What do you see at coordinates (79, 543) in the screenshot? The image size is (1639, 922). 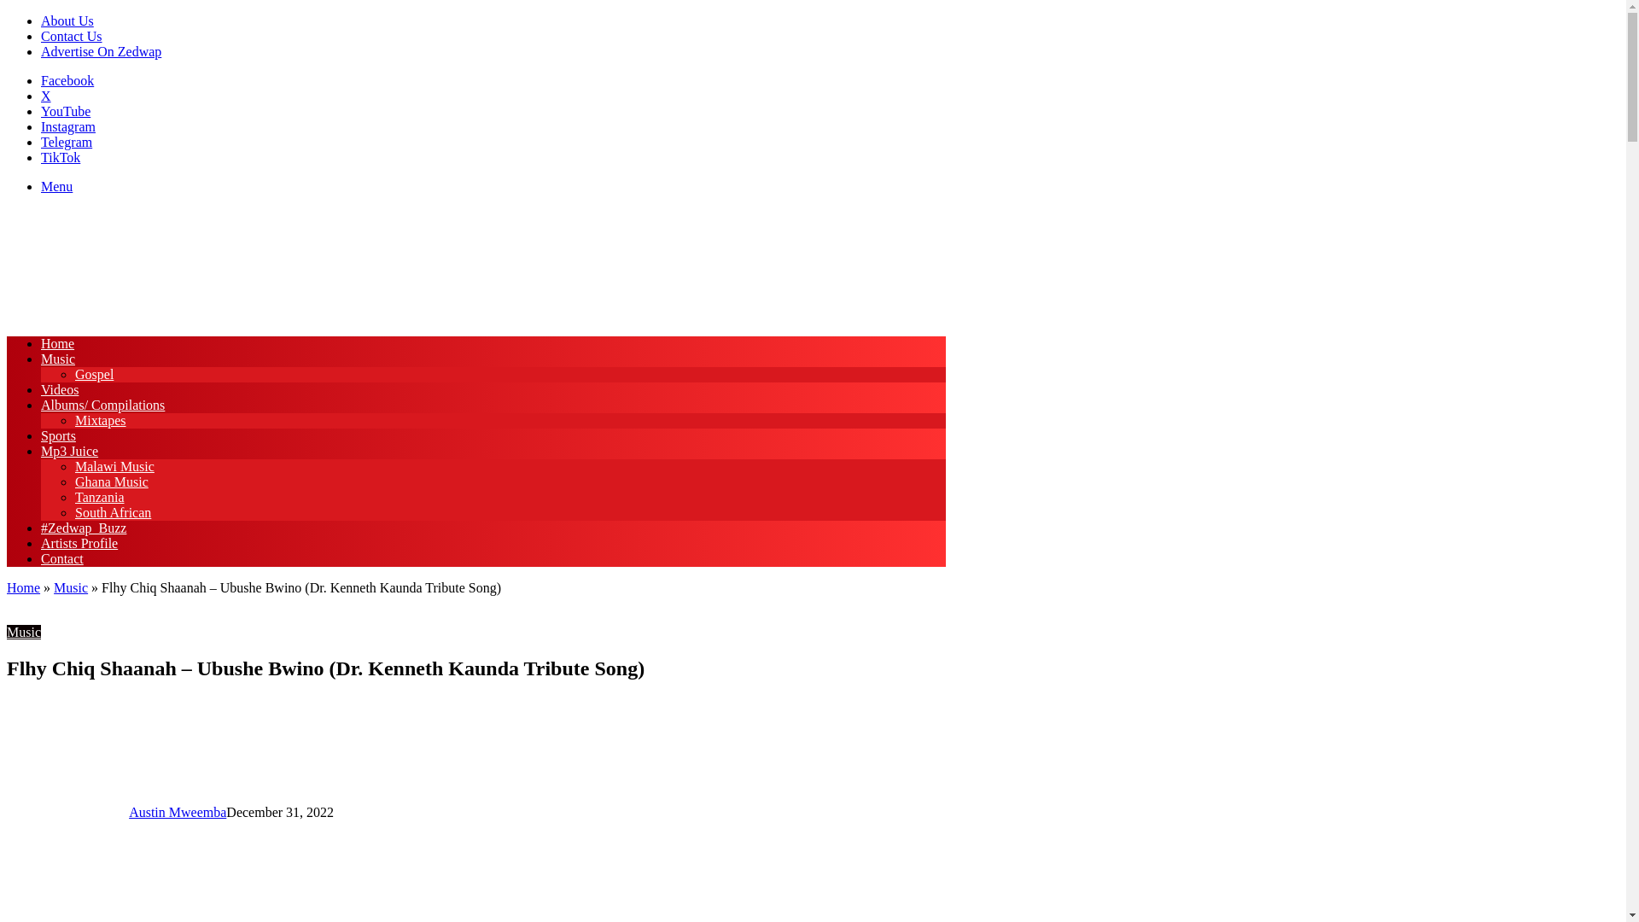 I see `Artists Profile` at bounding box center [79, 543].